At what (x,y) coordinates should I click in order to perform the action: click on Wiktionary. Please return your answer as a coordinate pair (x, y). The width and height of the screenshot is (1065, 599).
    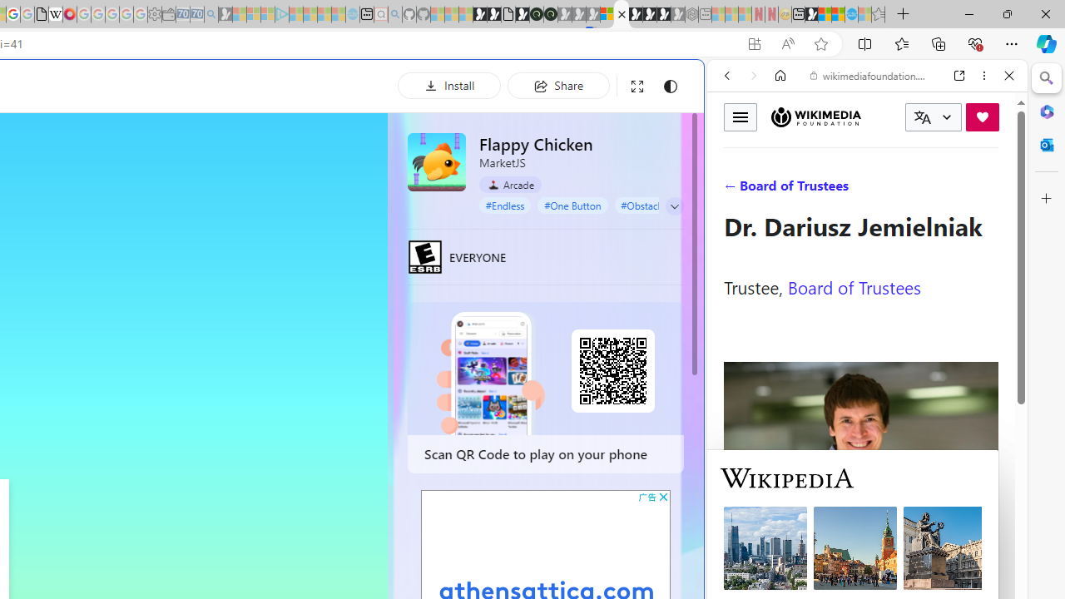
    Looking at the image, I should click on (860, 557).